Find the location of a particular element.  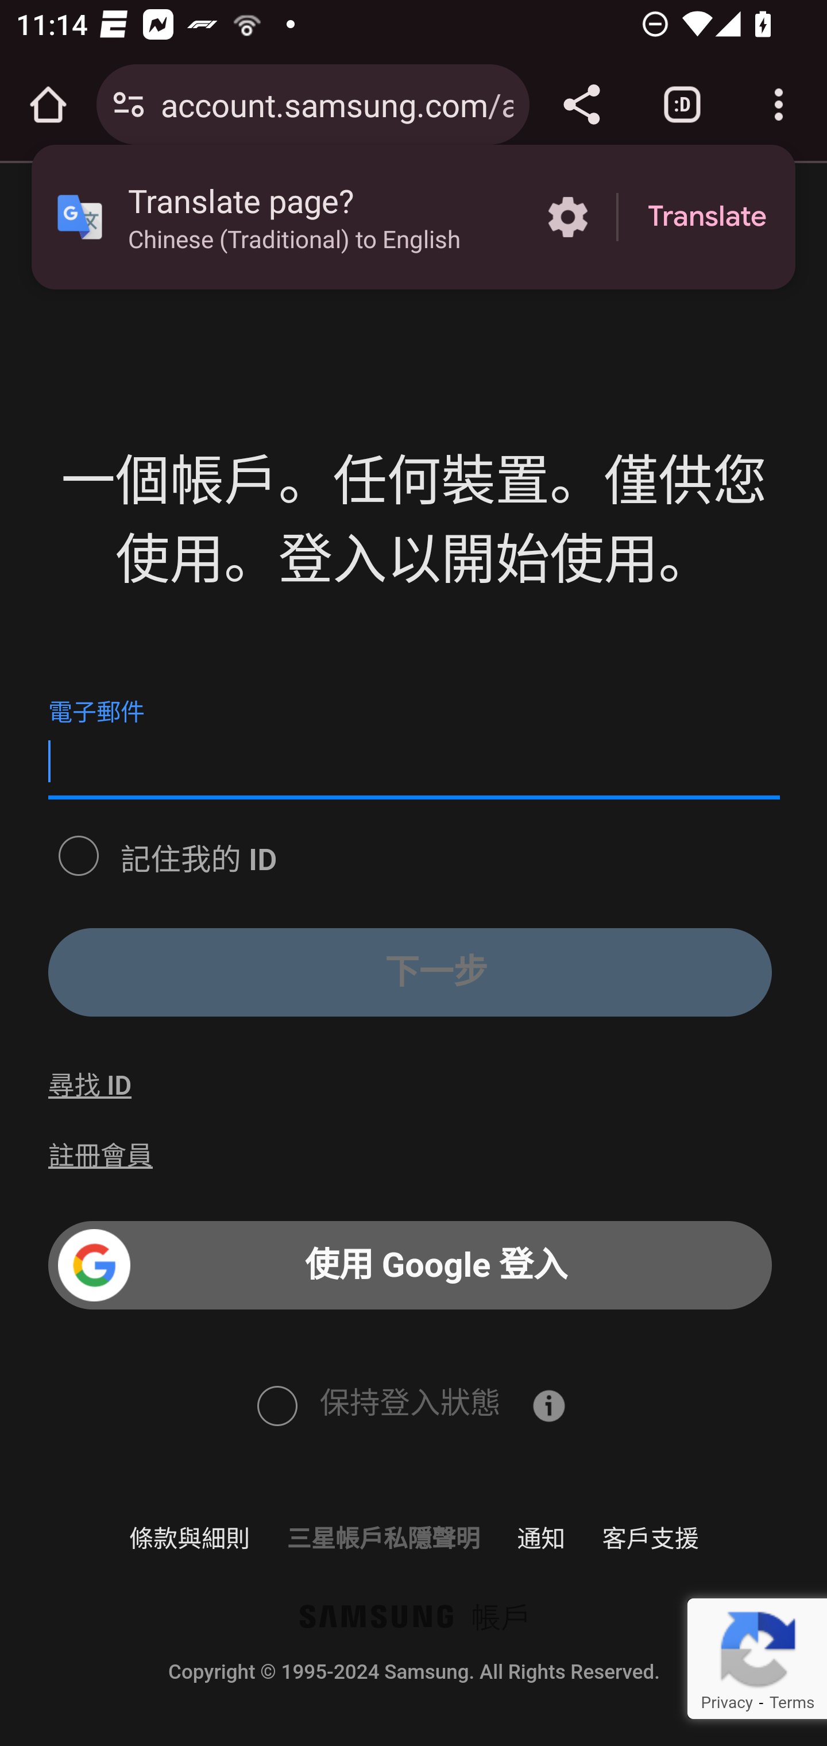

Customize and control Google Chrome is located at coordinates (779, 105).